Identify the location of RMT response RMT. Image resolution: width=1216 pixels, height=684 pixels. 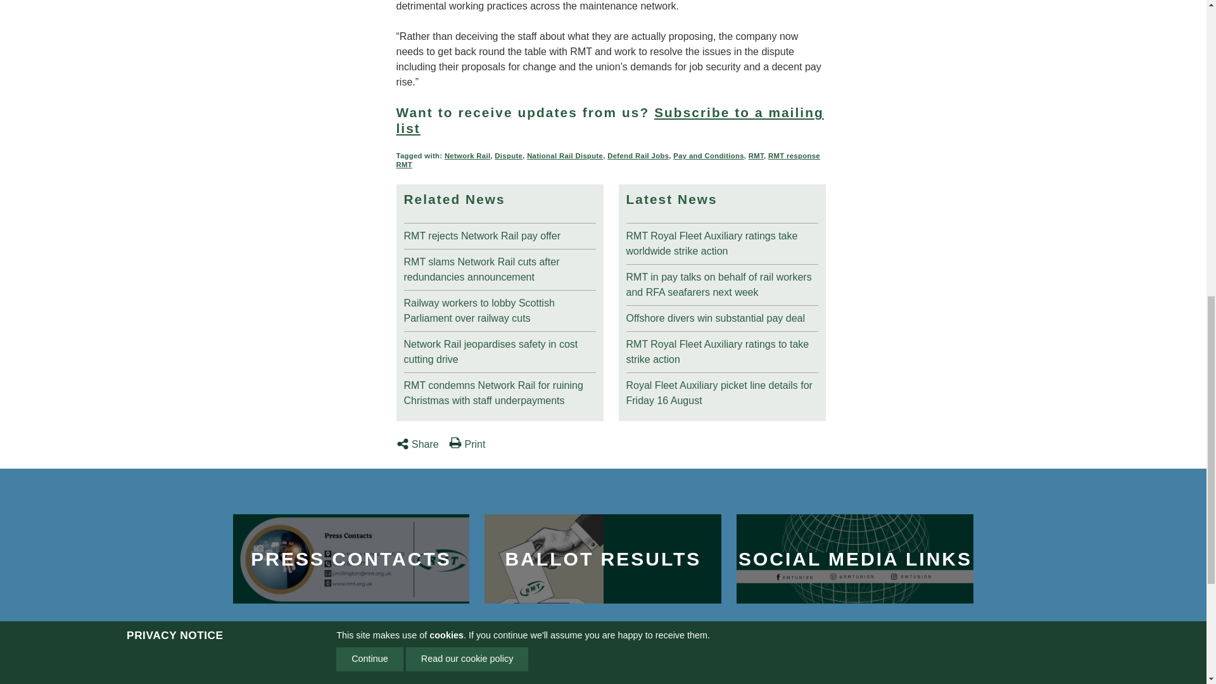
(608, 160).